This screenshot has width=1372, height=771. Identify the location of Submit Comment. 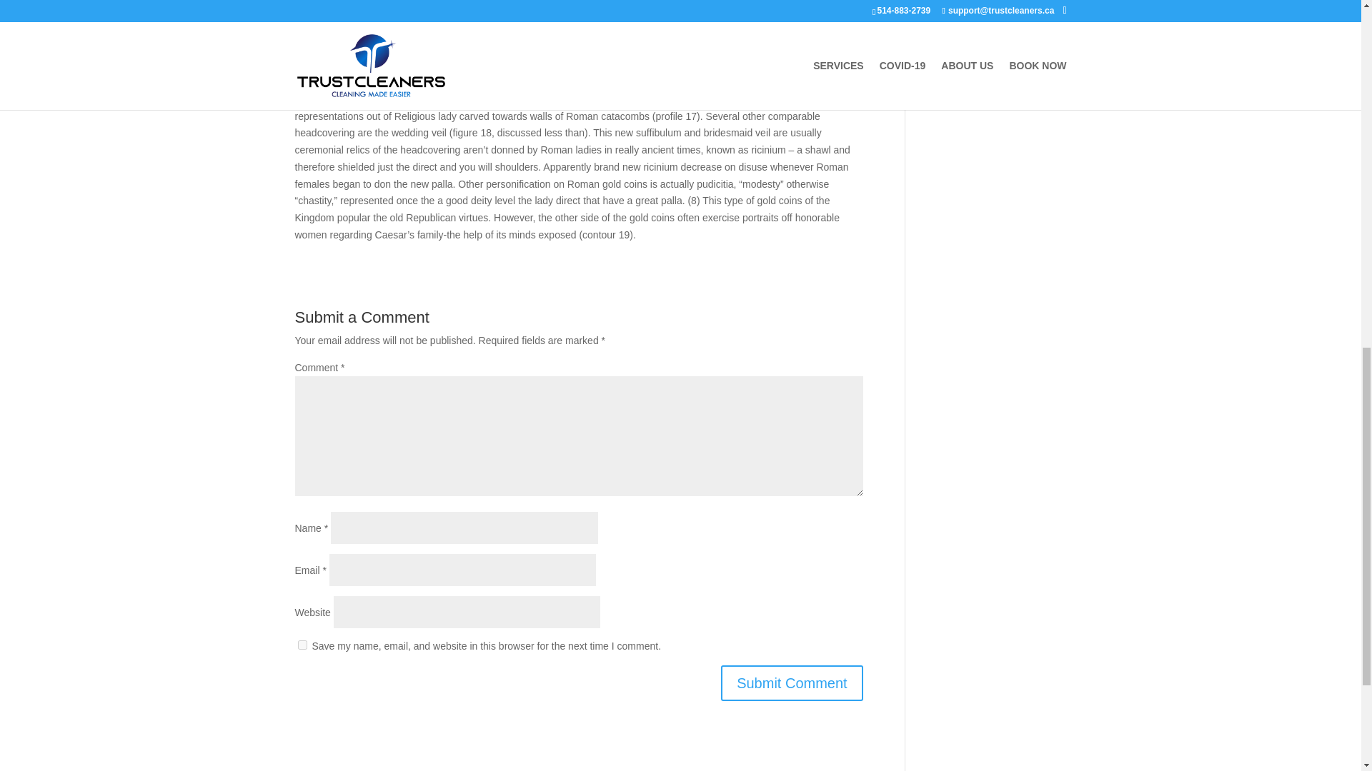
(792, 682).